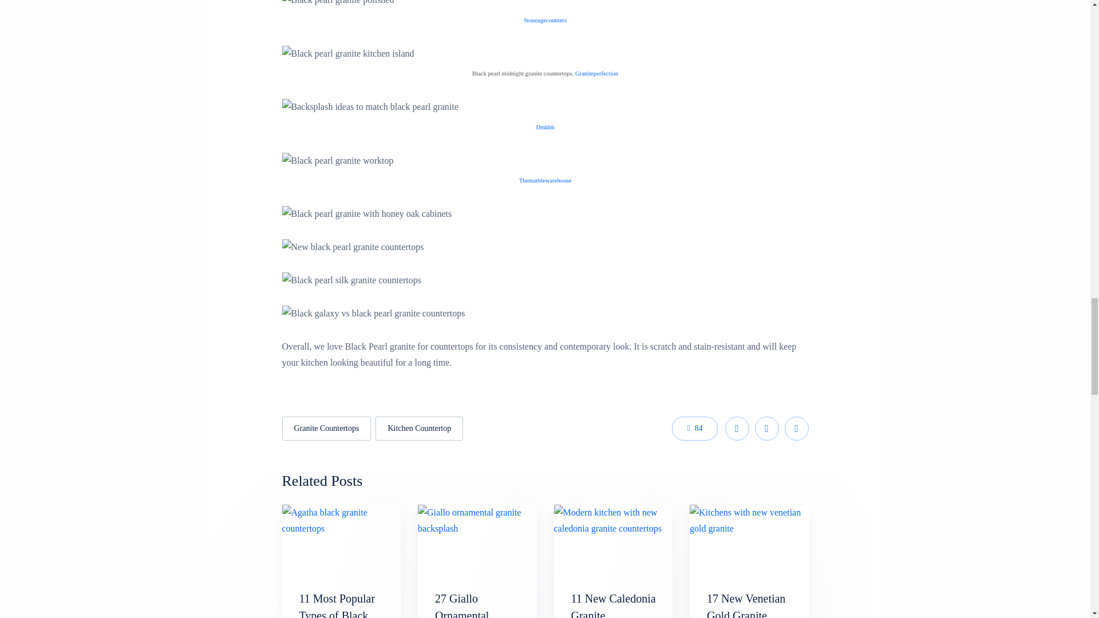  I want to click on Black pearl granite with honey oak cabinets, so click(366, 213).